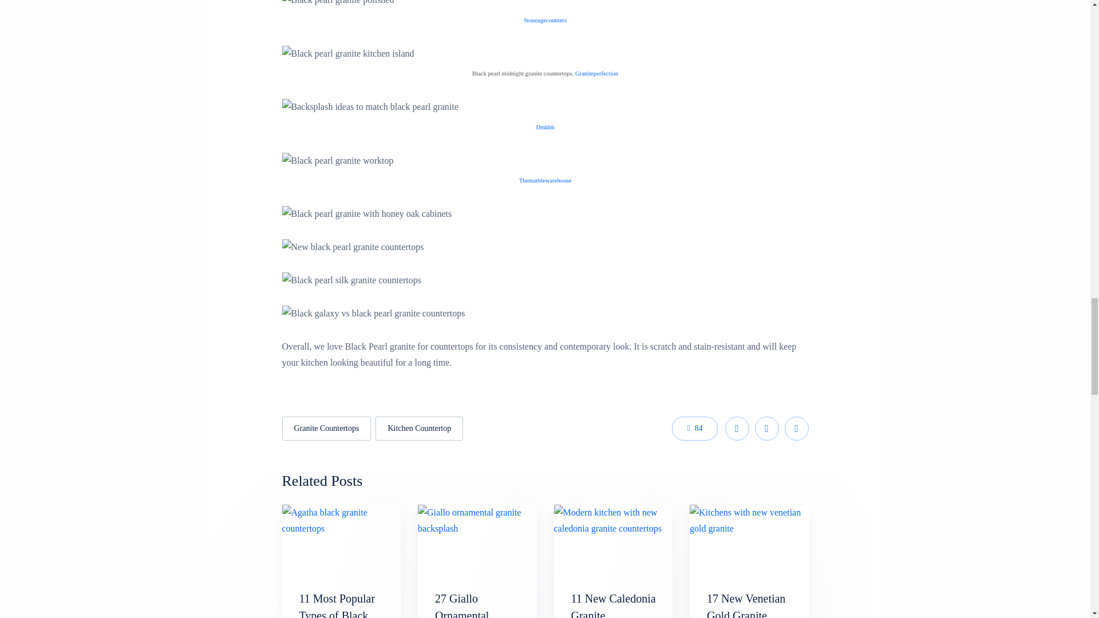  I want to click on Black pearl granite with honey oak cabinets, so click(366, 213).